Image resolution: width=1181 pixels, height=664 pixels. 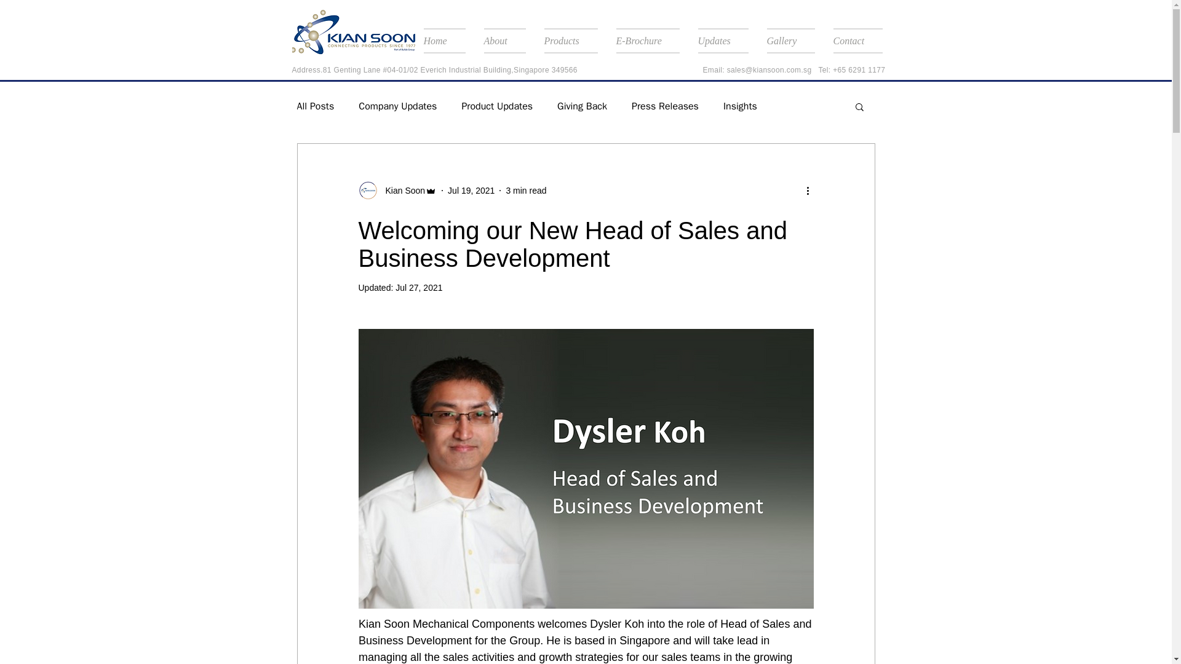 What do you see at coordinates (723, 41) in the screenshot?
I see `Updates` at bounding box center [723, 41].